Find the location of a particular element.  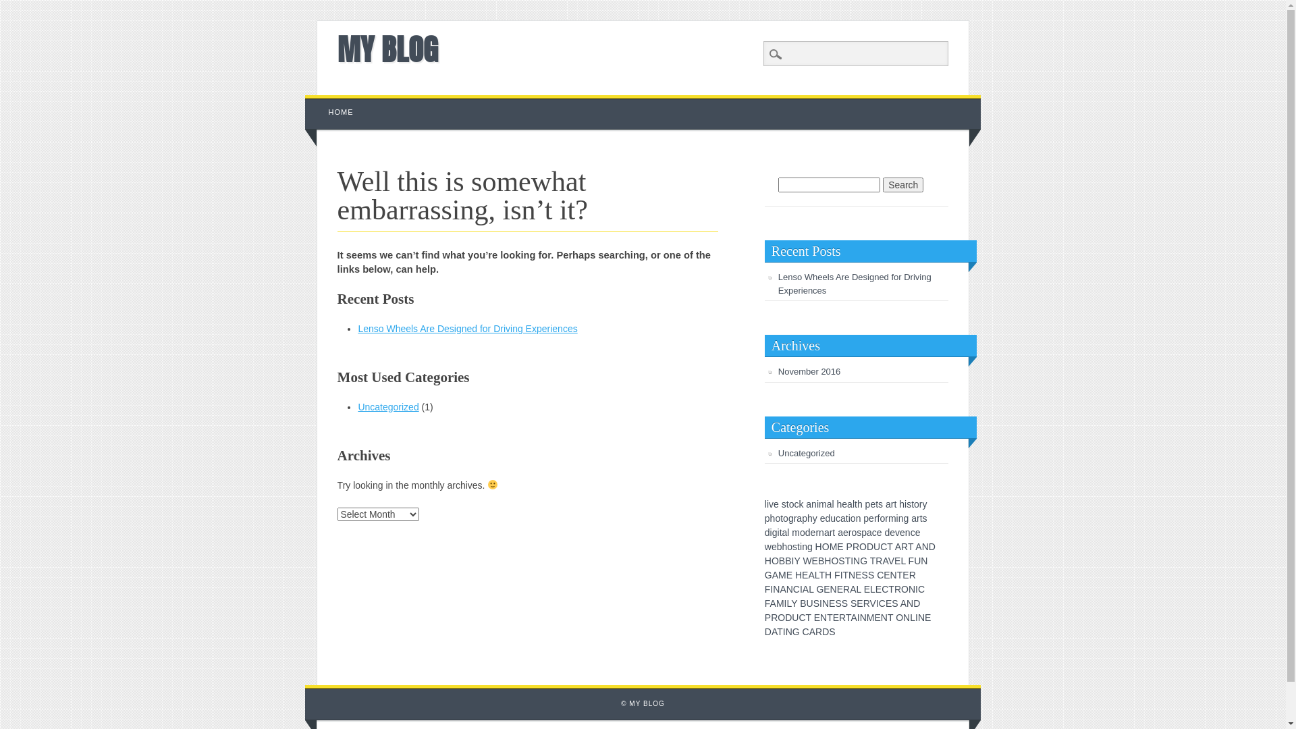

November 2016 is located at coordinates (810, 371).